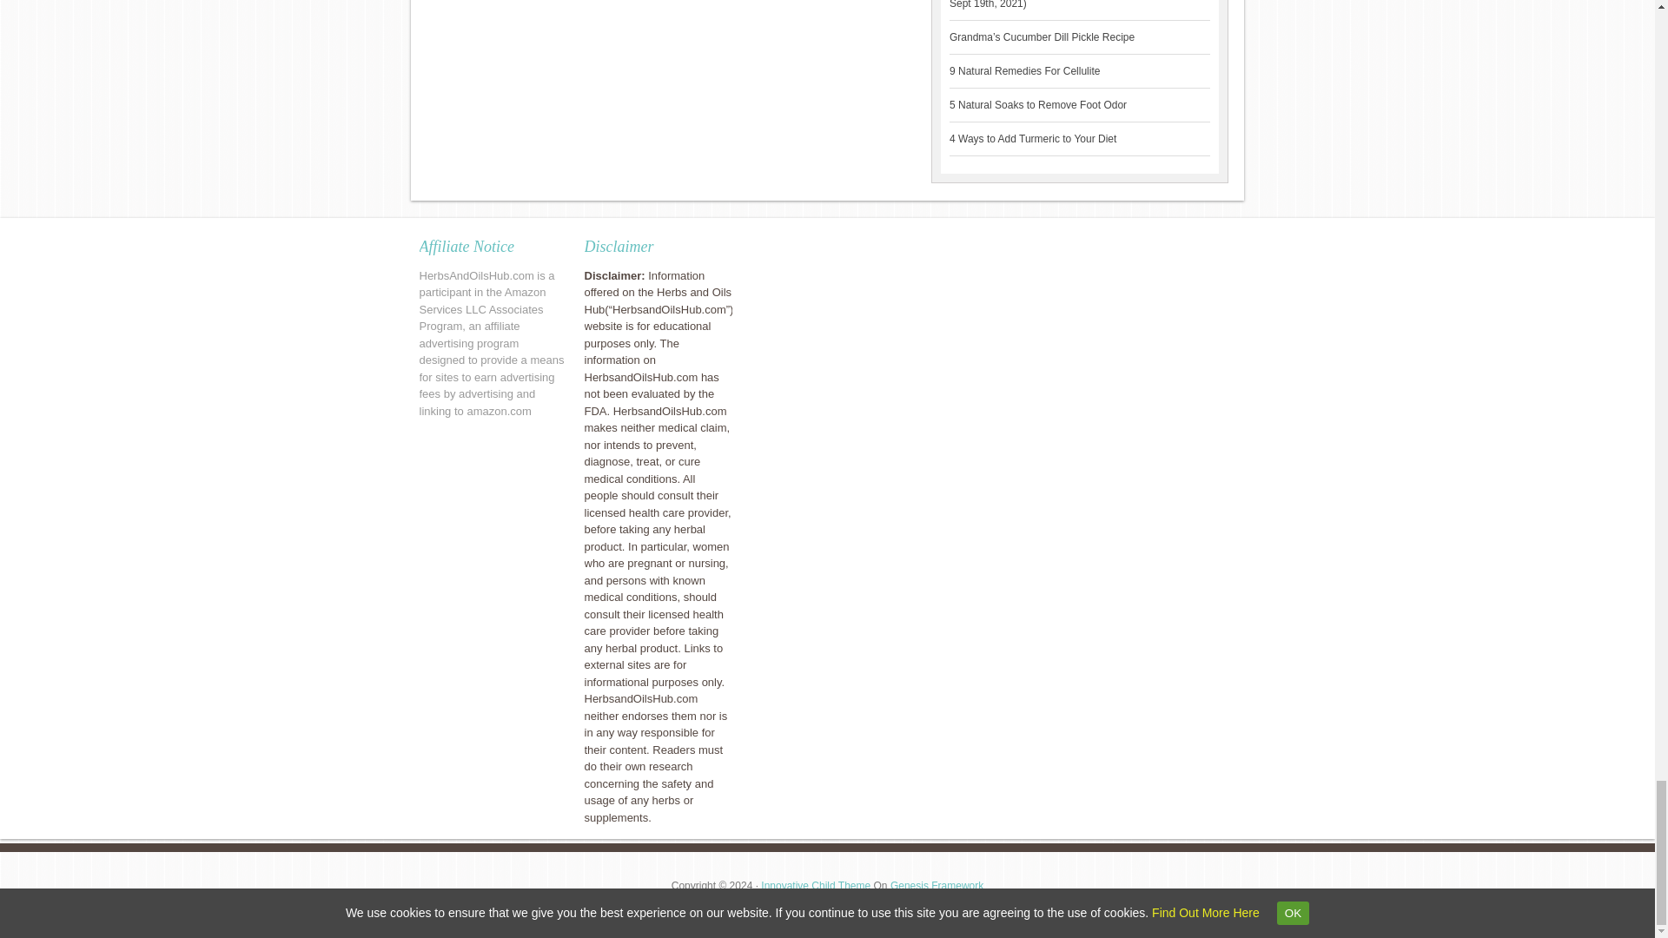 The image size is (1668, 938). I want to click on 9 Natural Remedies For Cellulite, so click(1023, 69).